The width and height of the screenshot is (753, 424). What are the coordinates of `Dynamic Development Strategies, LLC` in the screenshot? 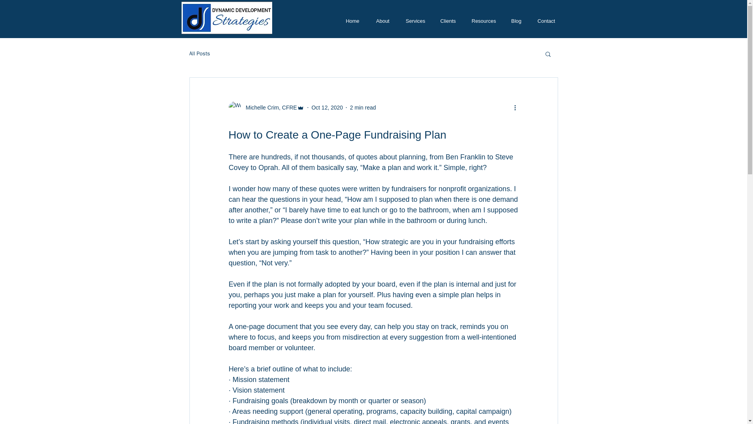 It's located at (227, 18).